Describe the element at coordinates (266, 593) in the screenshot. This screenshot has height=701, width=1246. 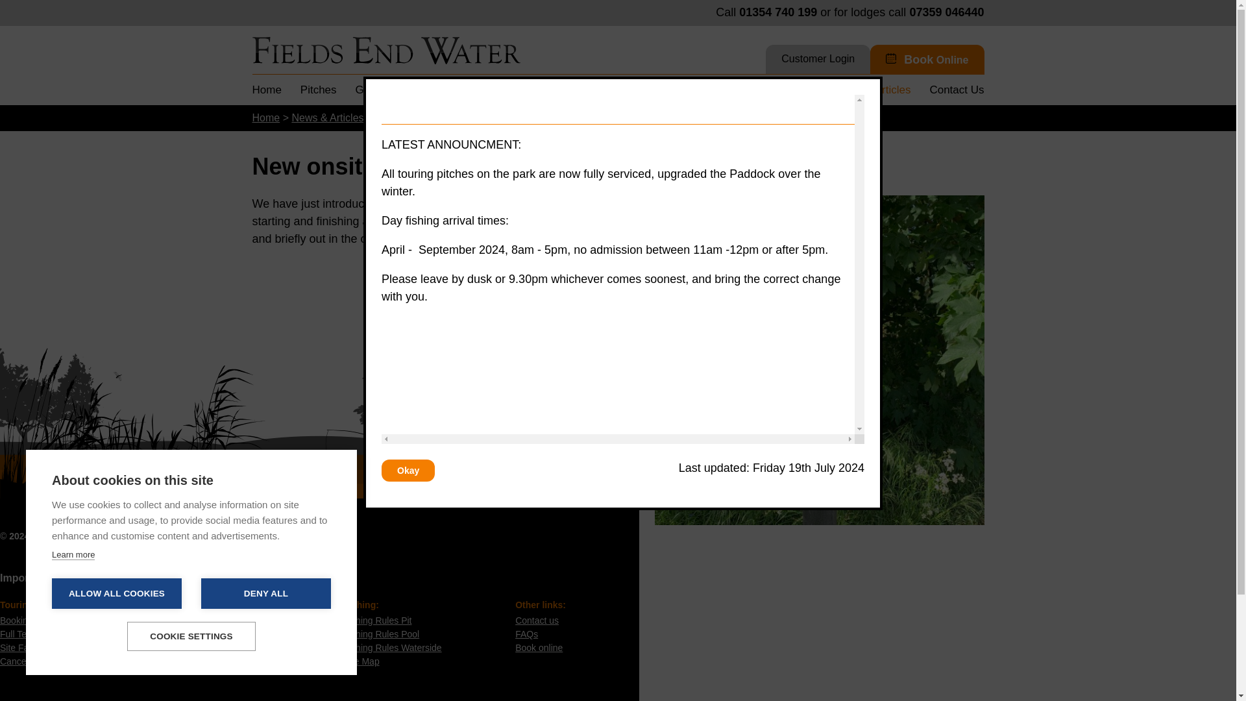
I see `DENY ALL` at that location.